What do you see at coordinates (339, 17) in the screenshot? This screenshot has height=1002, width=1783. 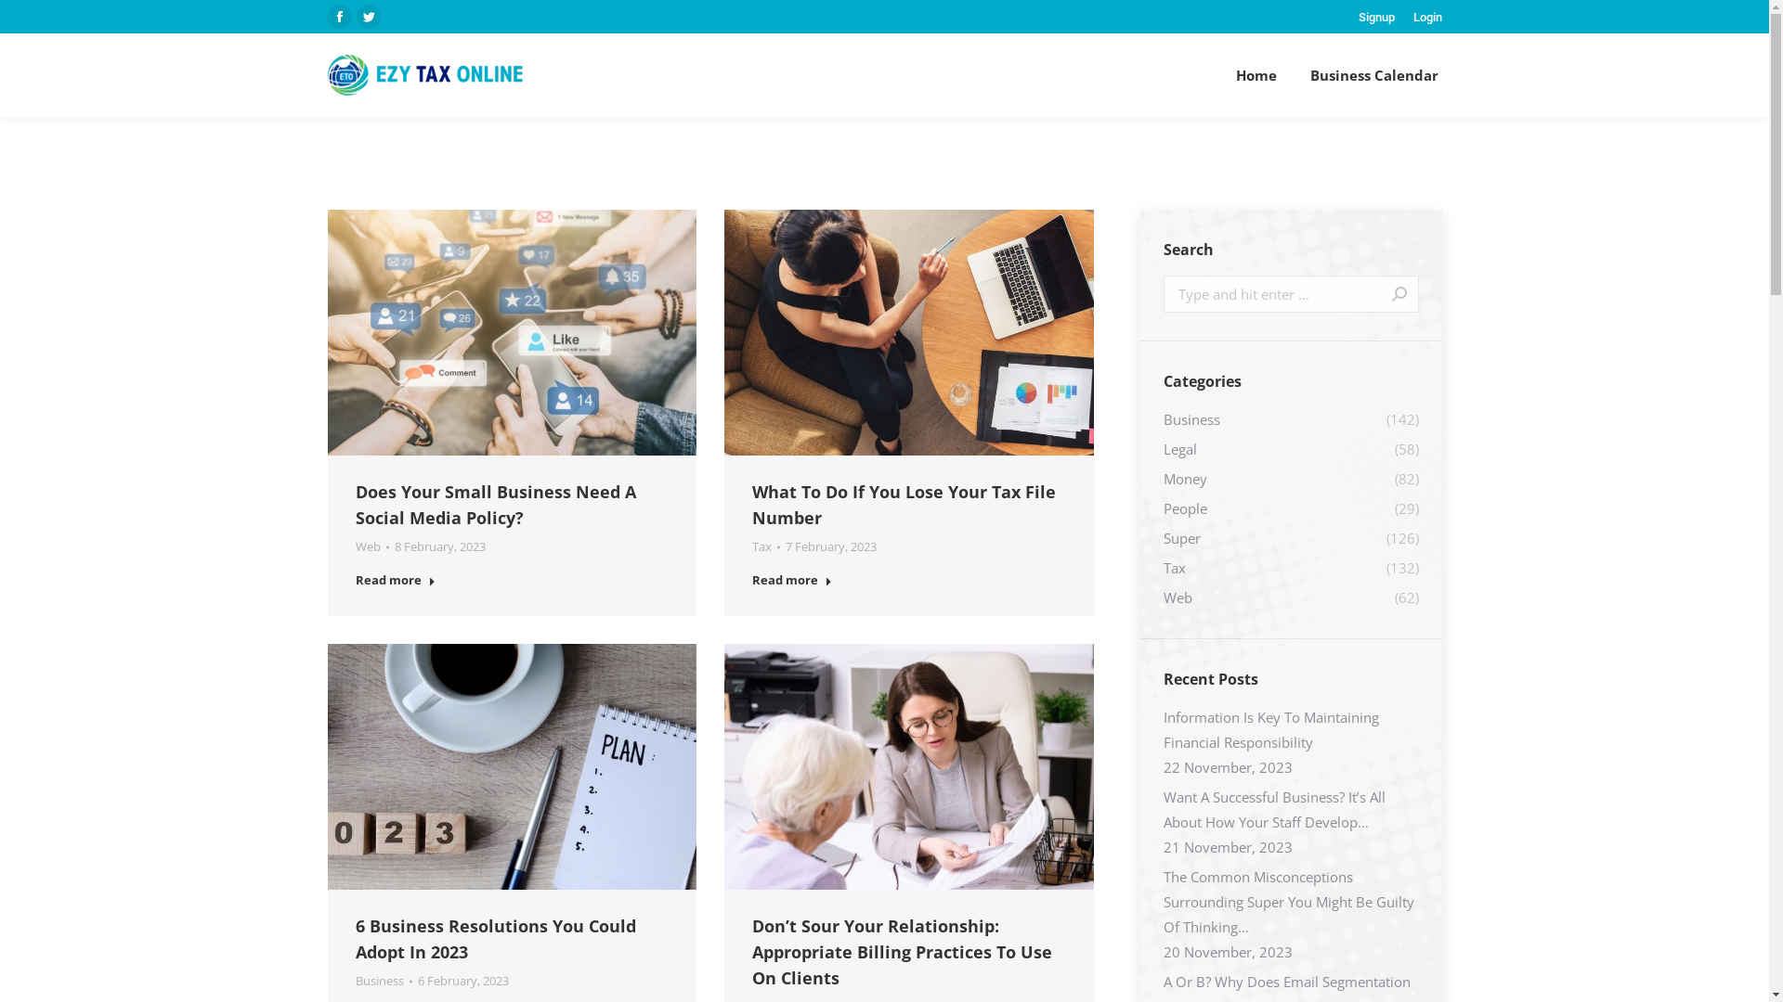 I see `Facebook page opens in new window` at bounding box center [339, 17].